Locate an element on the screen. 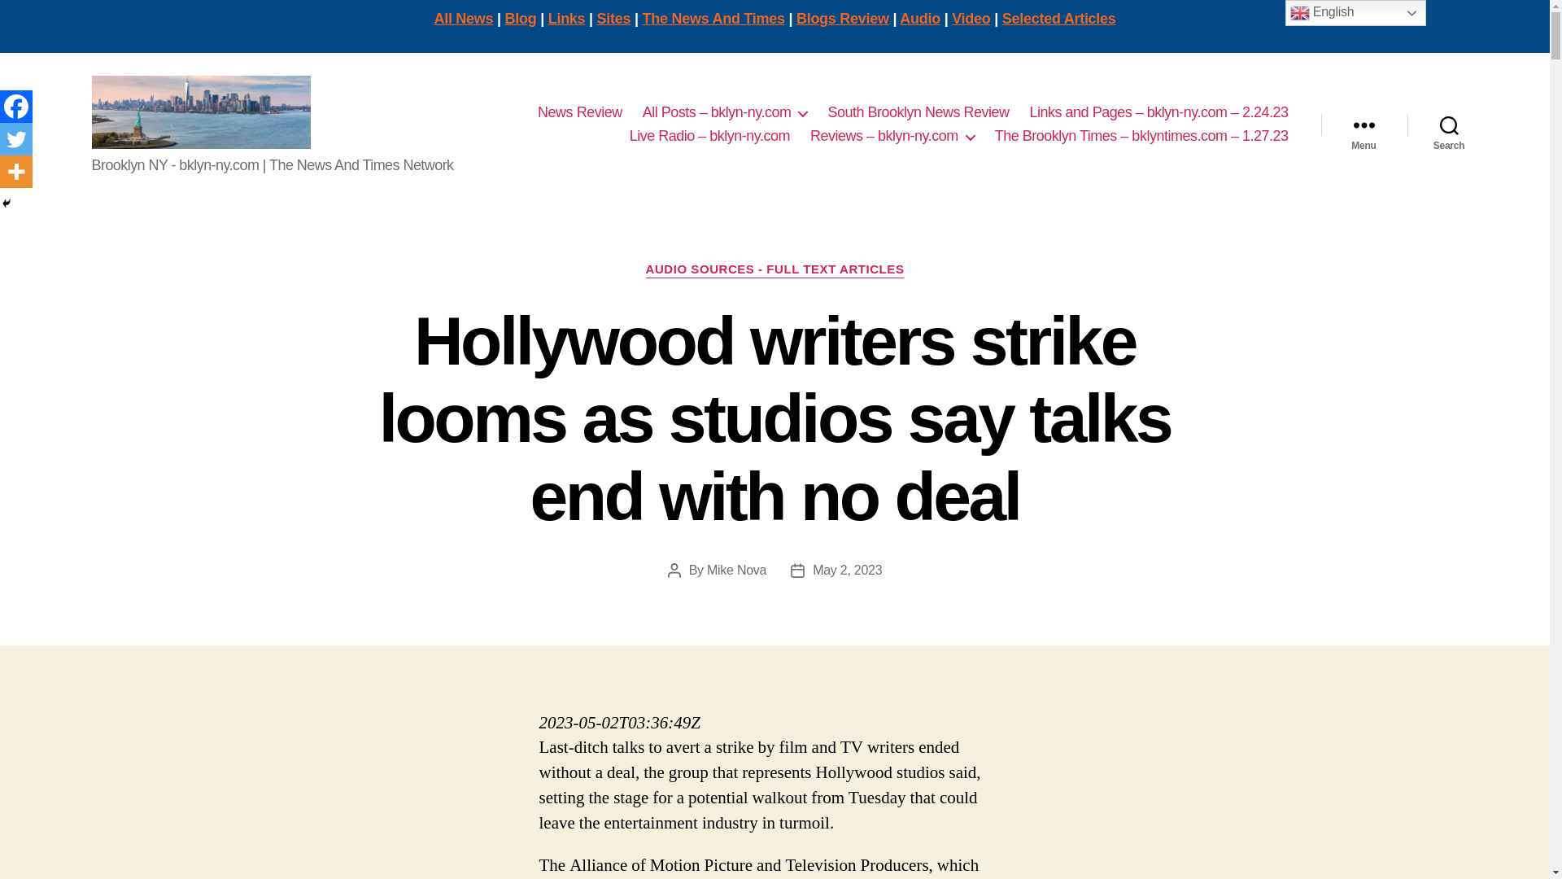 This screenshot has height=879, width=1562. Hide is located at coordinates (7, 203).